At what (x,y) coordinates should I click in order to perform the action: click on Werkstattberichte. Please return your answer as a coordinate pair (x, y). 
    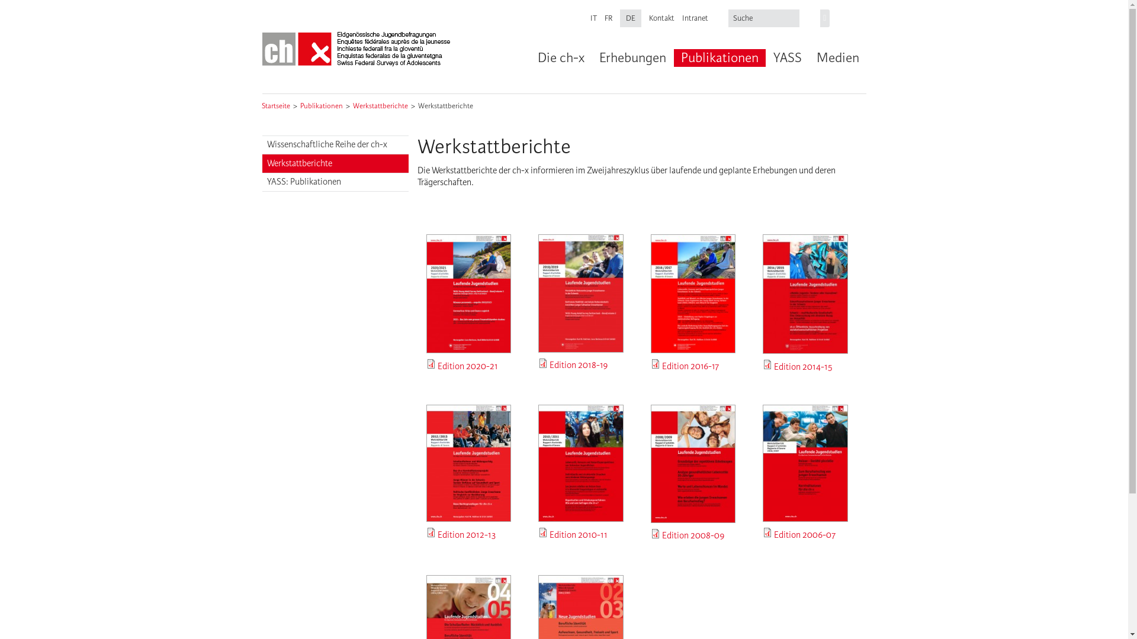
    Looking at the image, I should click on (335, 163).